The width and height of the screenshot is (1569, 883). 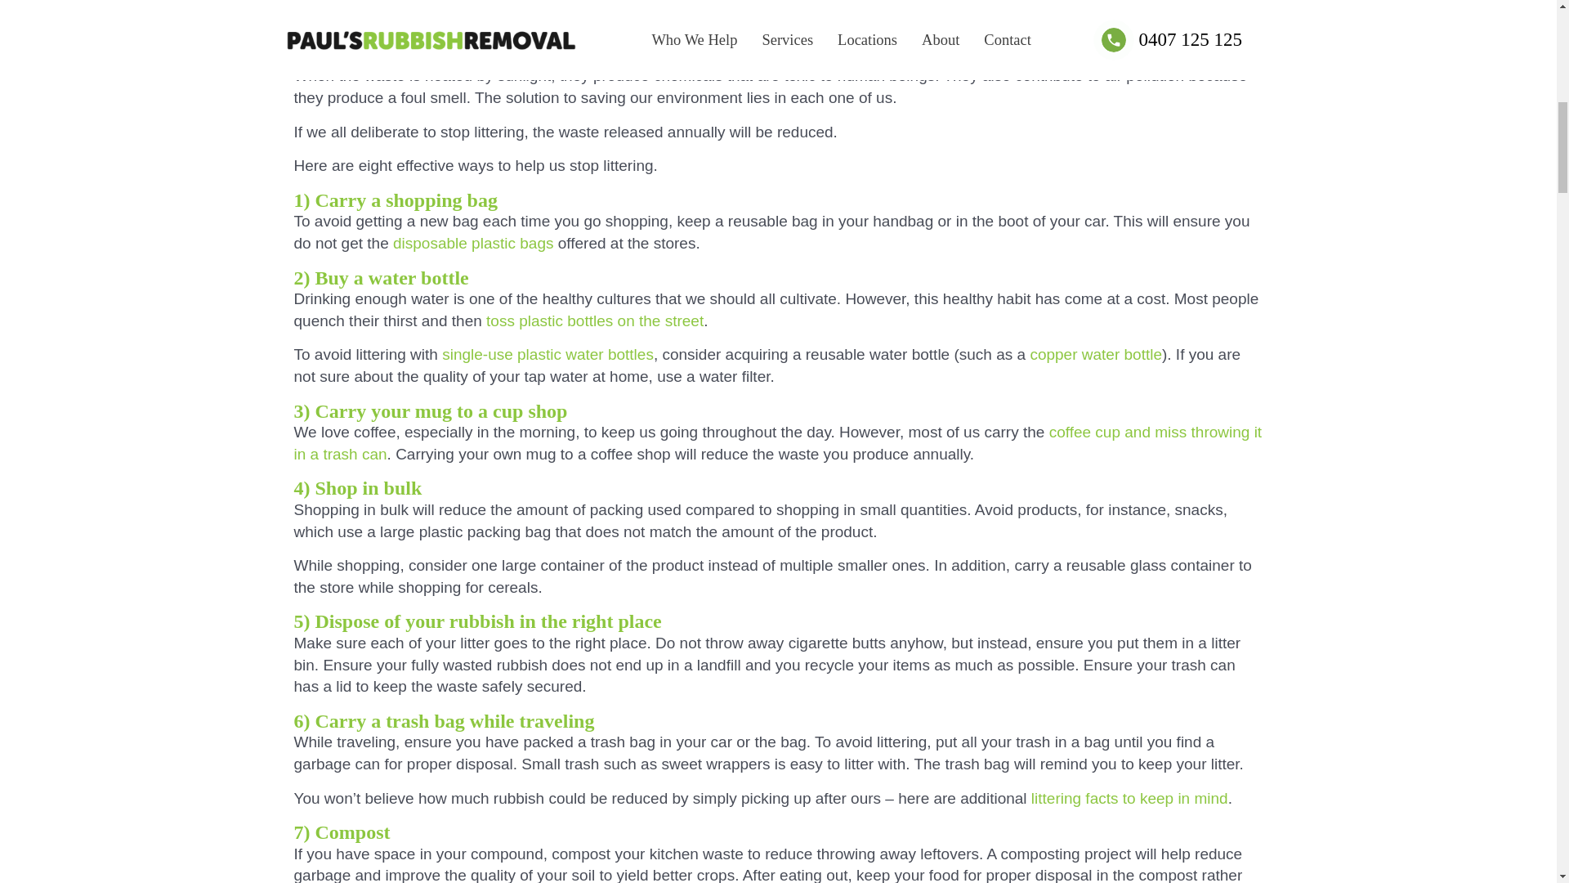 What do you see at coordinates (391, 20) in the screenshot?
I see `Waste in the ocean and sea` at bounding box center [391, 20].